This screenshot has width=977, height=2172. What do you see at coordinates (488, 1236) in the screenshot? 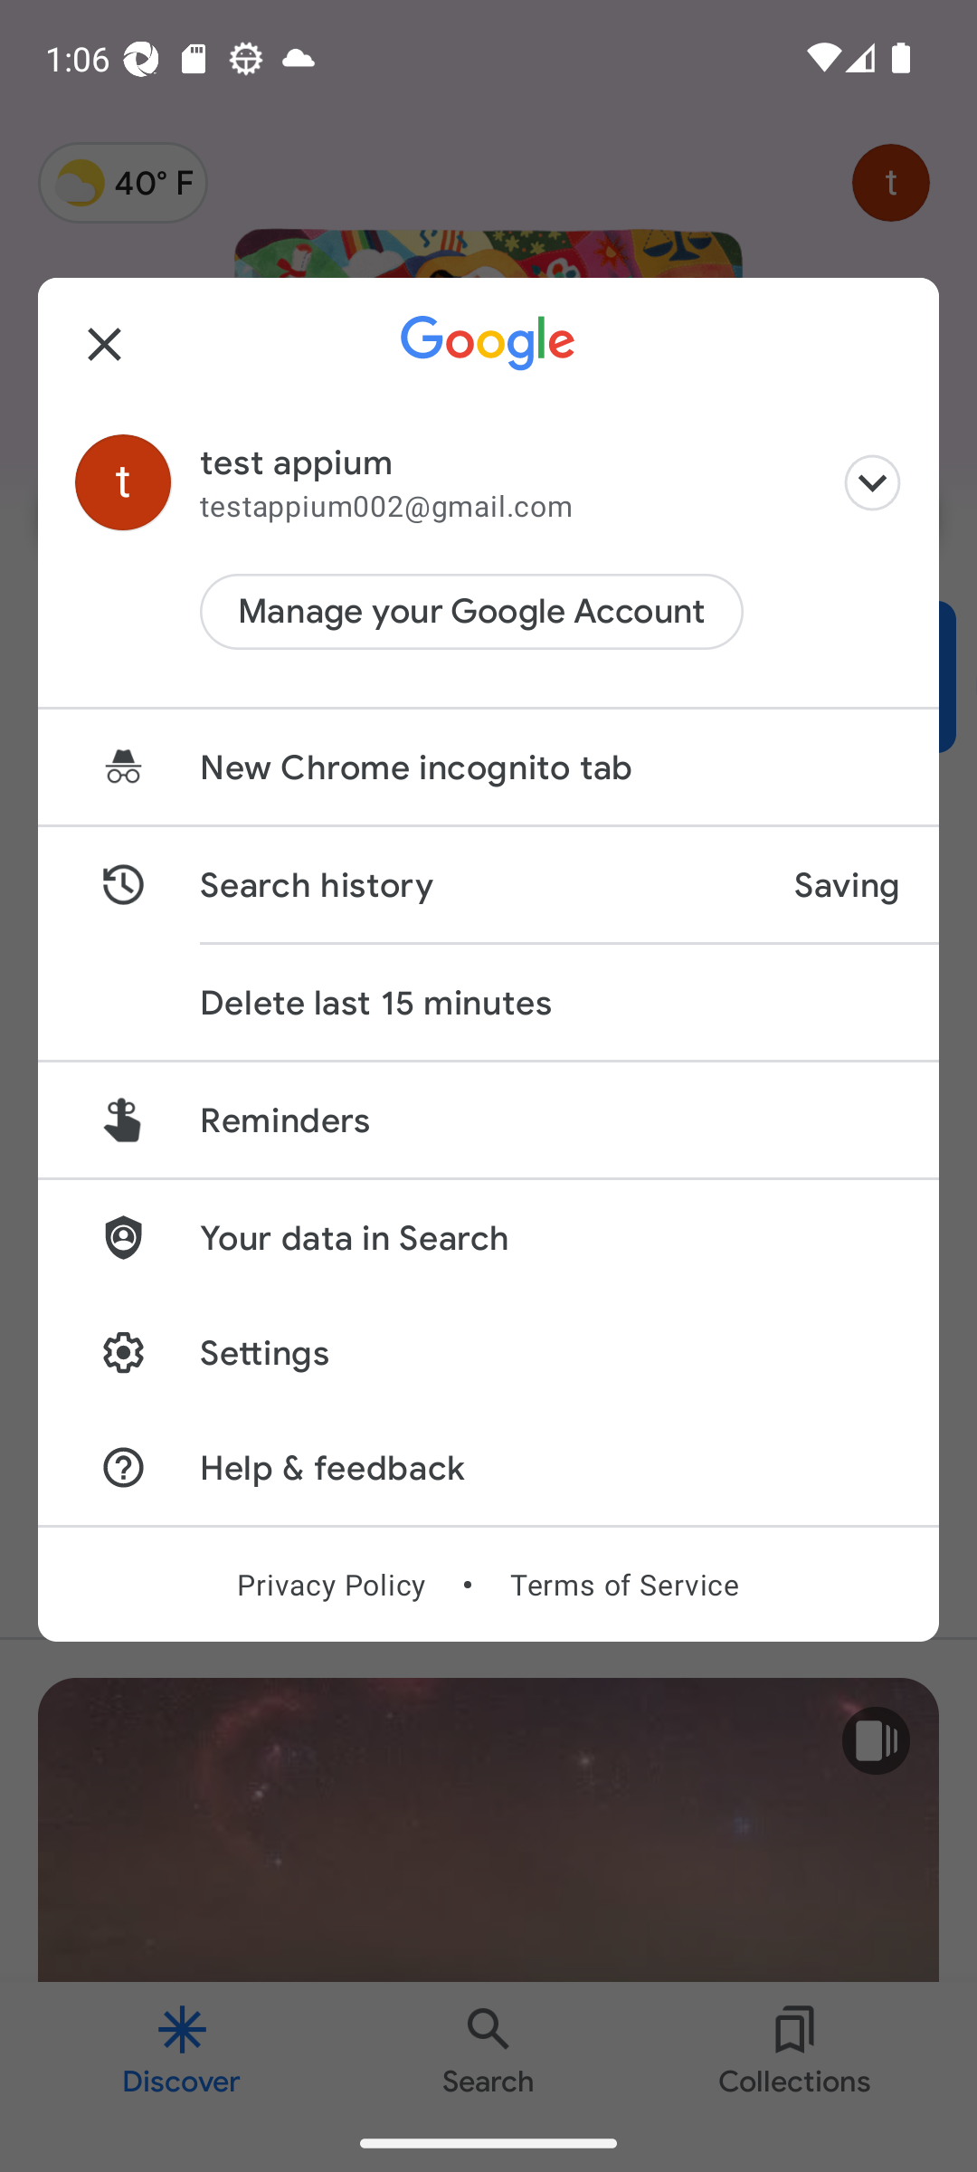
I see `Your data in Search` at bounding box center [488, 1236].